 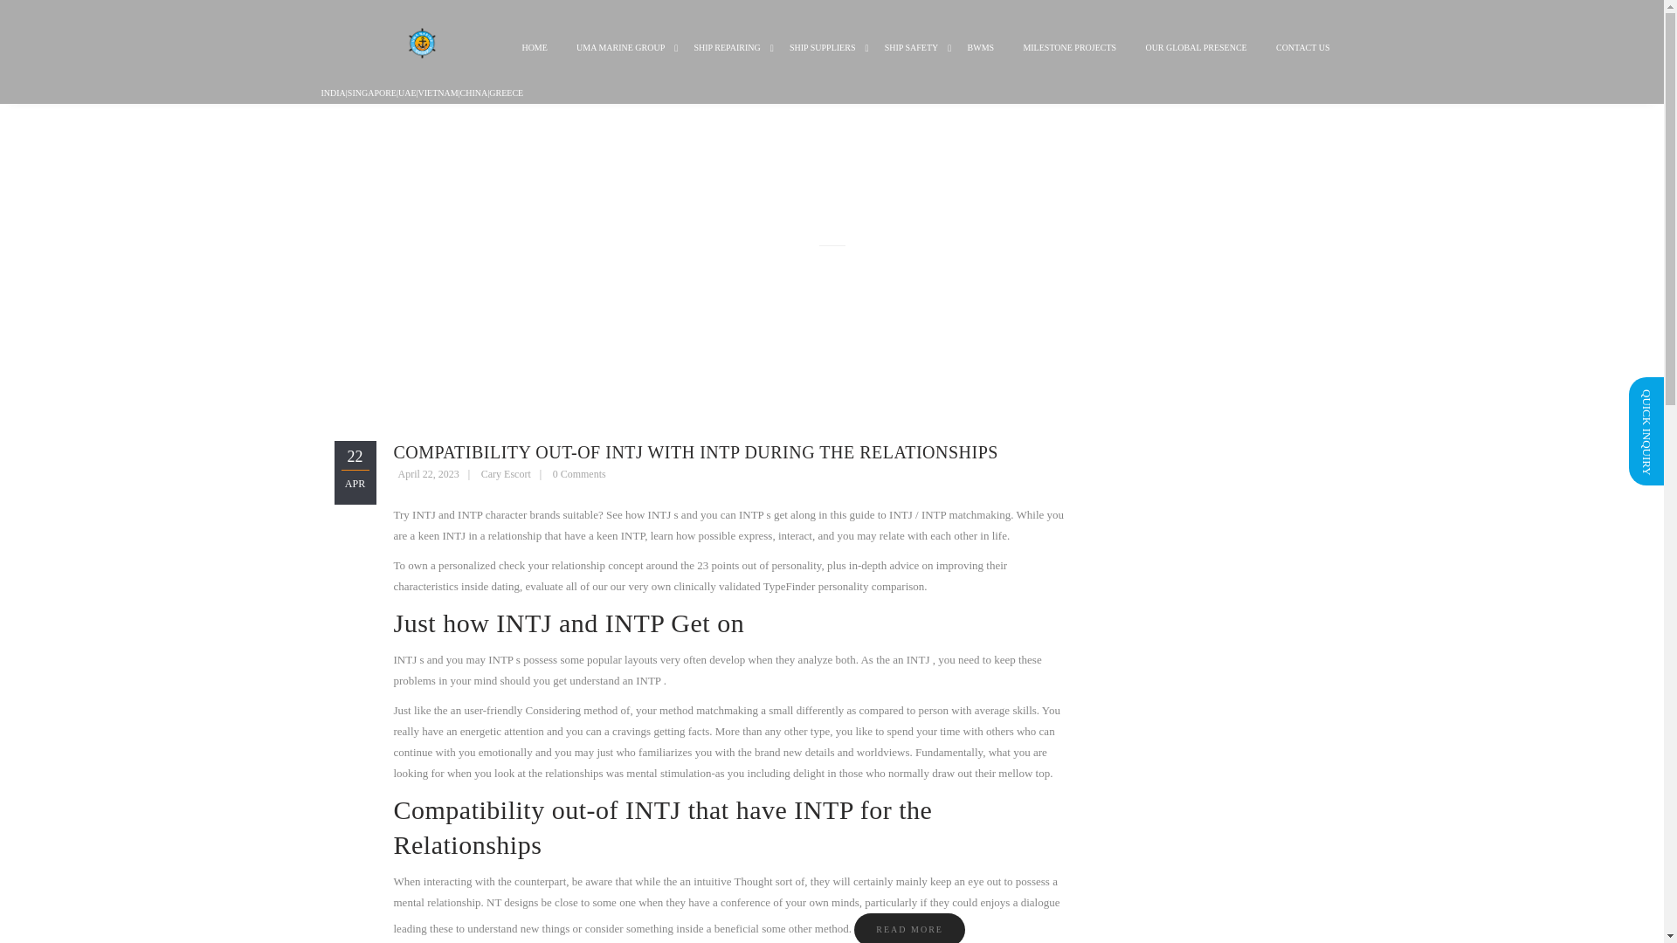 What do you see at coordinates (822, 61) in the screenshot?
I see `Ship Suppliers` at bounding box center [822, 61].